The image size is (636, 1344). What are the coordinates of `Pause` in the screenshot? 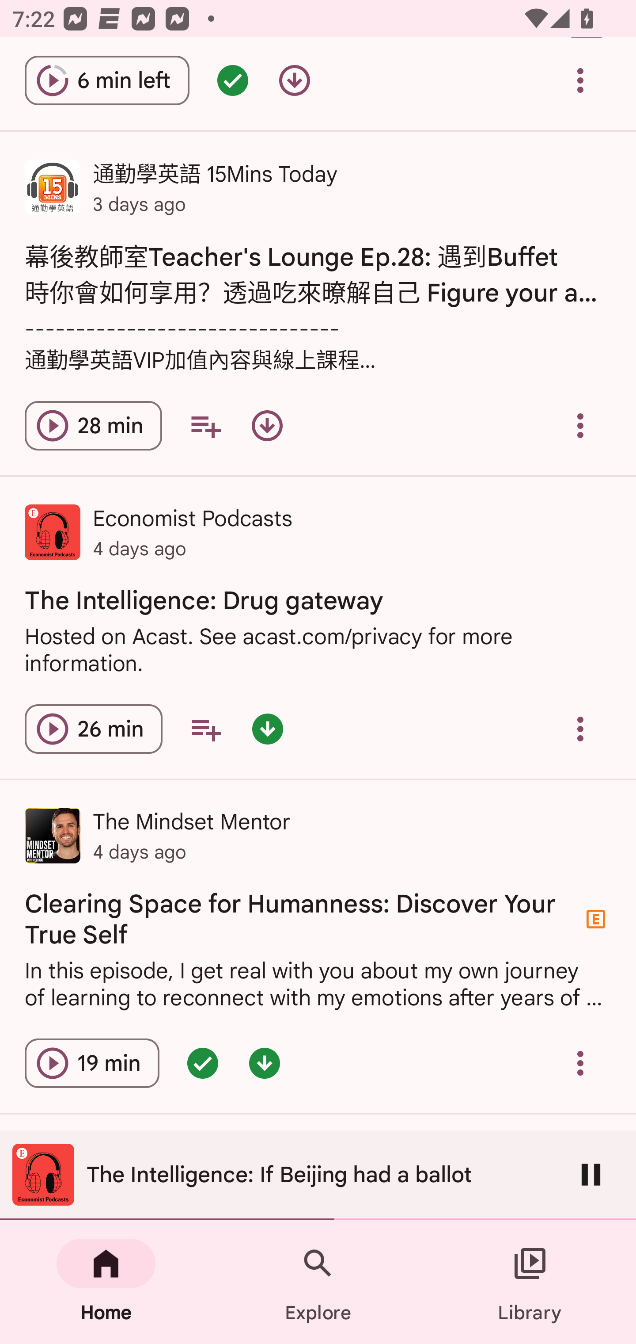 It's located at (591, 1174).